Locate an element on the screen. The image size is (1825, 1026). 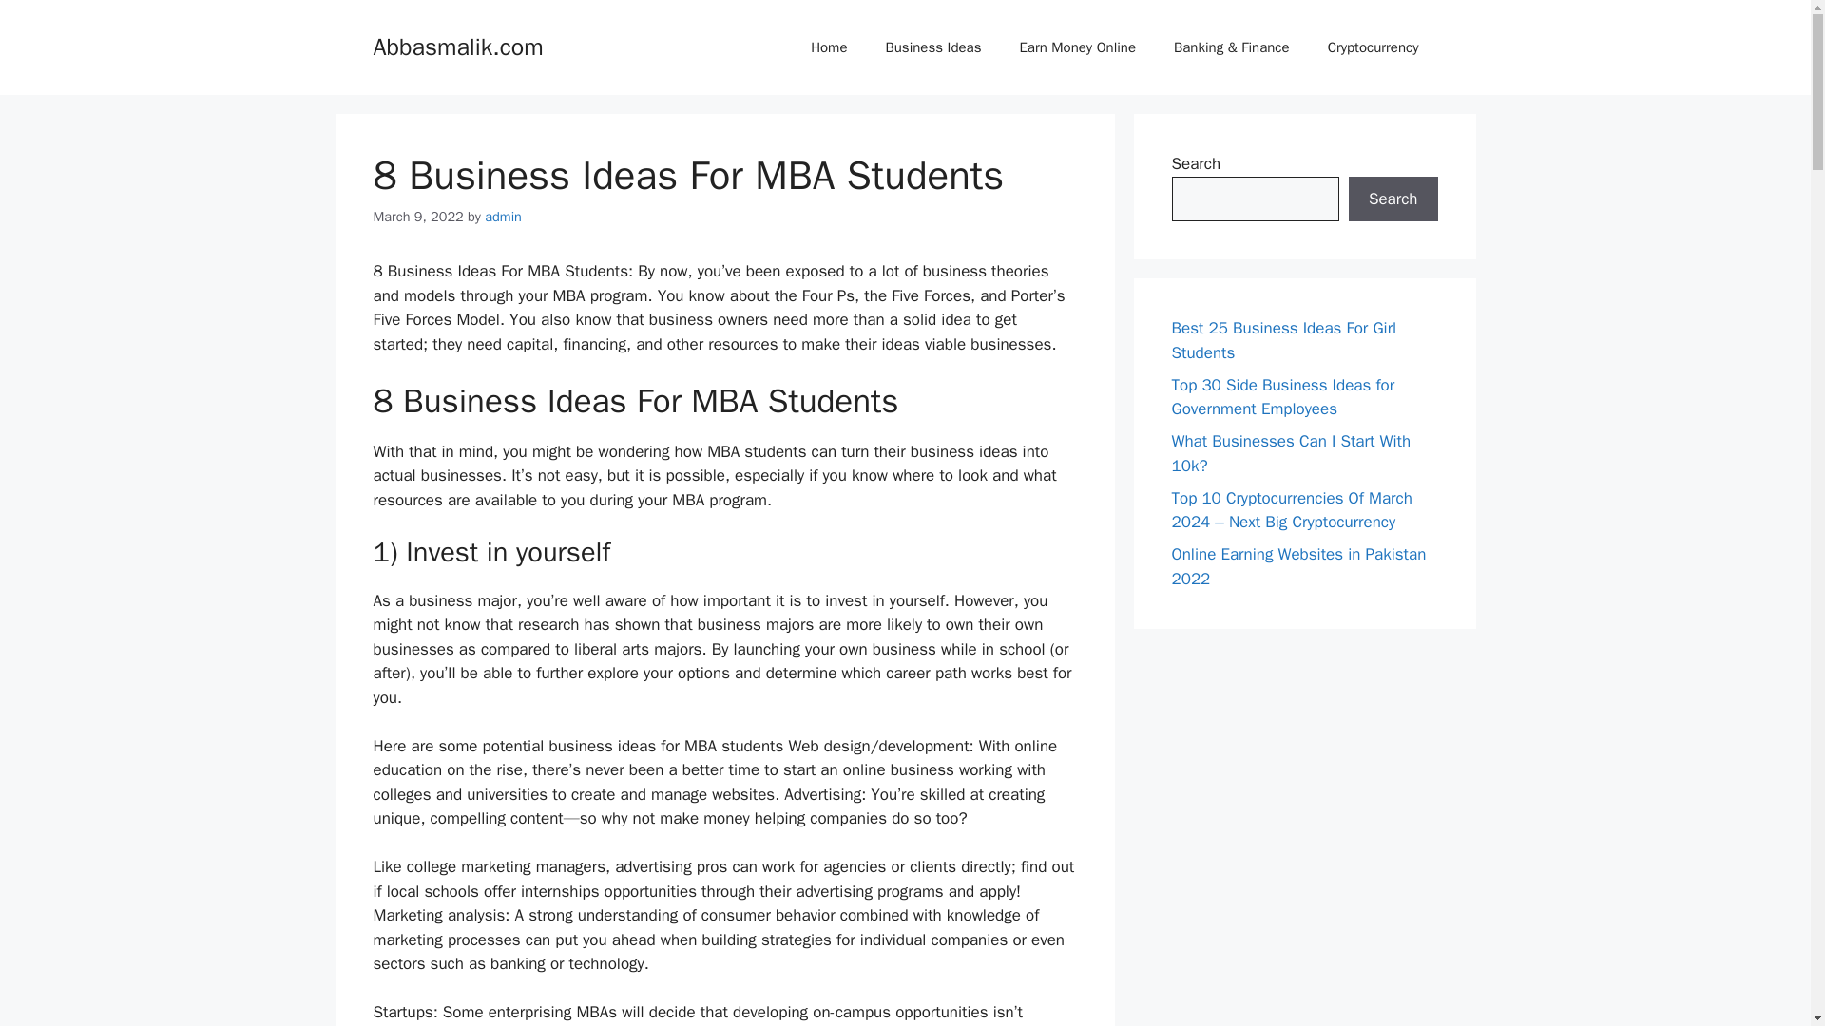
Abbasmalik.com is located at coordinates (456, 46).